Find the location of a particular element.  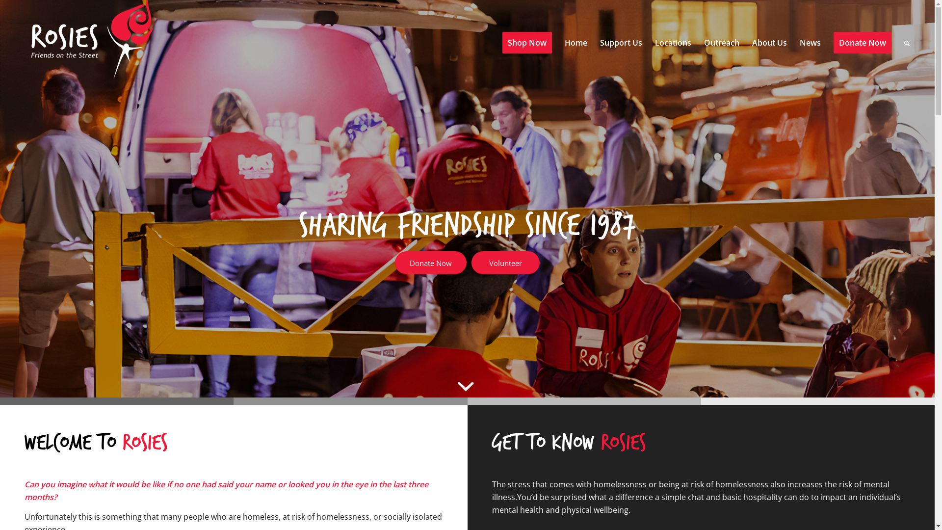

News is located at coordinates (811, 43).